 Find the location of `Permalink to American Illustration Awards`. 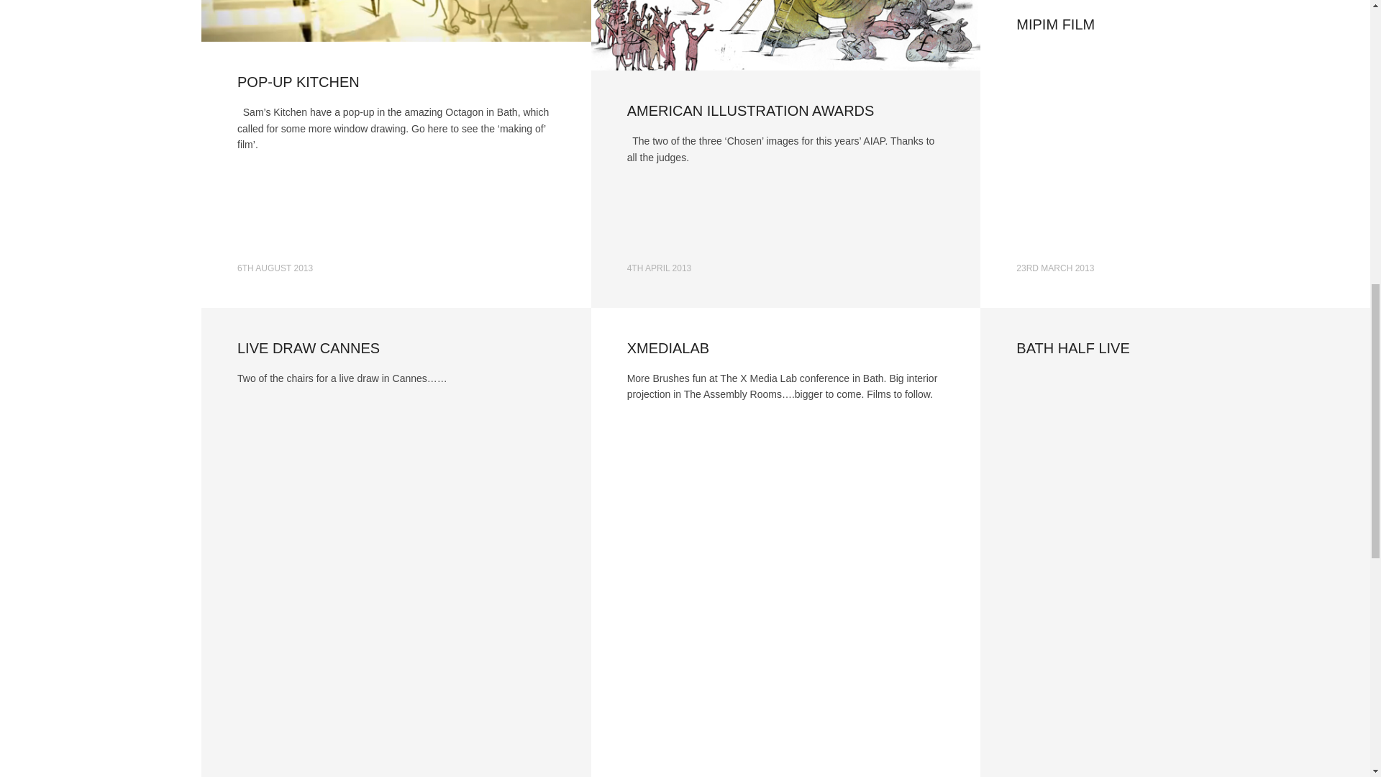

Permalink to American Illustration Awards is located at coordinates (750, 111).